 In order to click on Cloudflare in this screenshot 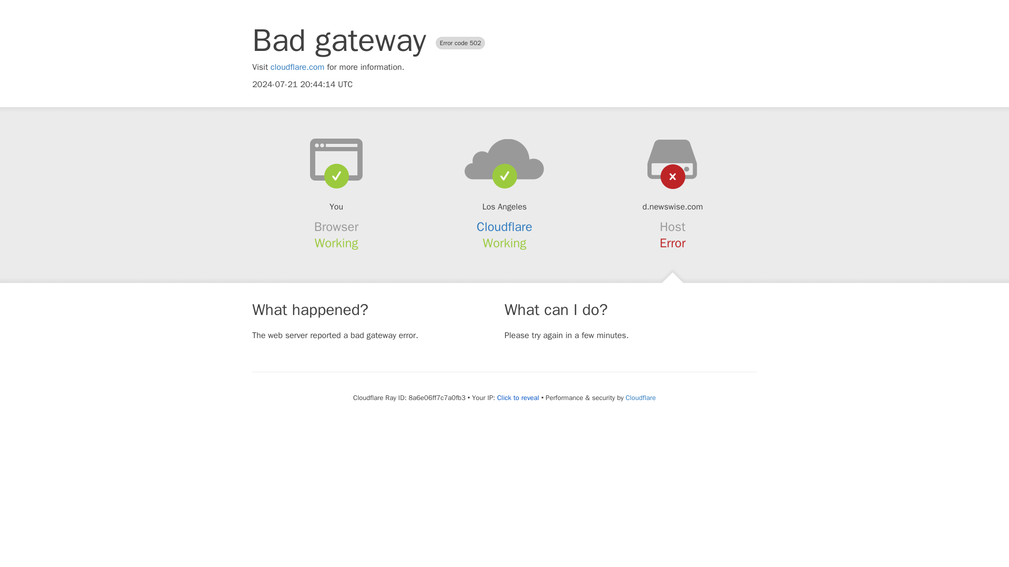, I will do `click(504, 227)`.